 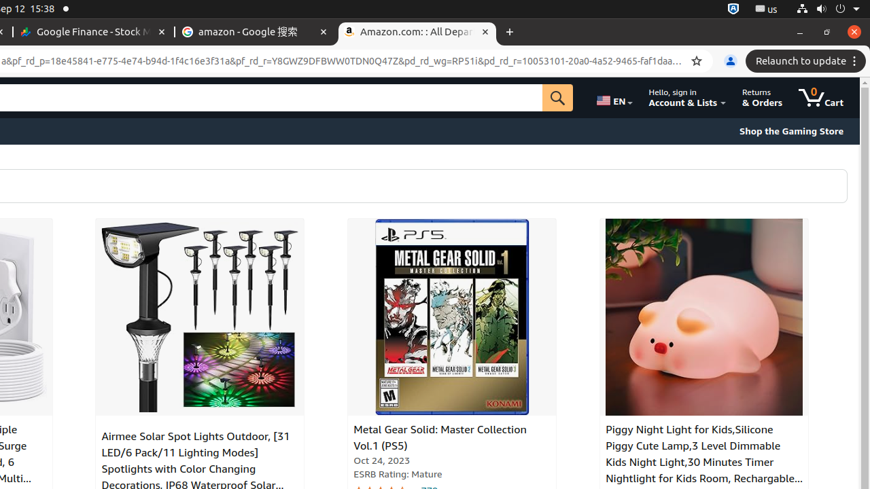 I want to click on Airmee Solar Spot Lights Outdoor, [31 LED/6 Pack/11 Lighting Modes] Spotlights with Color Changing Decorations, IP68 Water..., so click(x=200, y=317).